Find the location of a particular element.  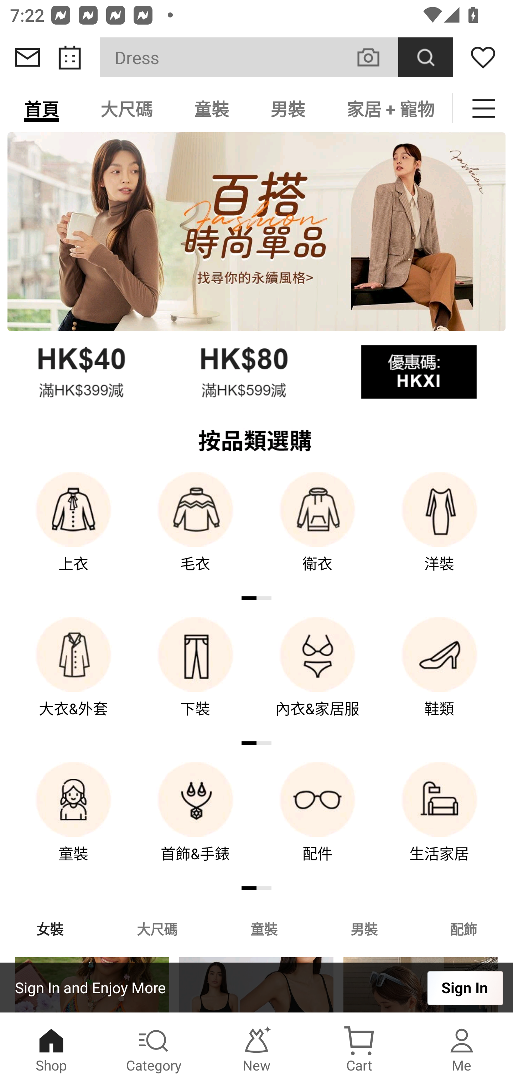

家居 + 寵物 is located at coordinates (389, 108).